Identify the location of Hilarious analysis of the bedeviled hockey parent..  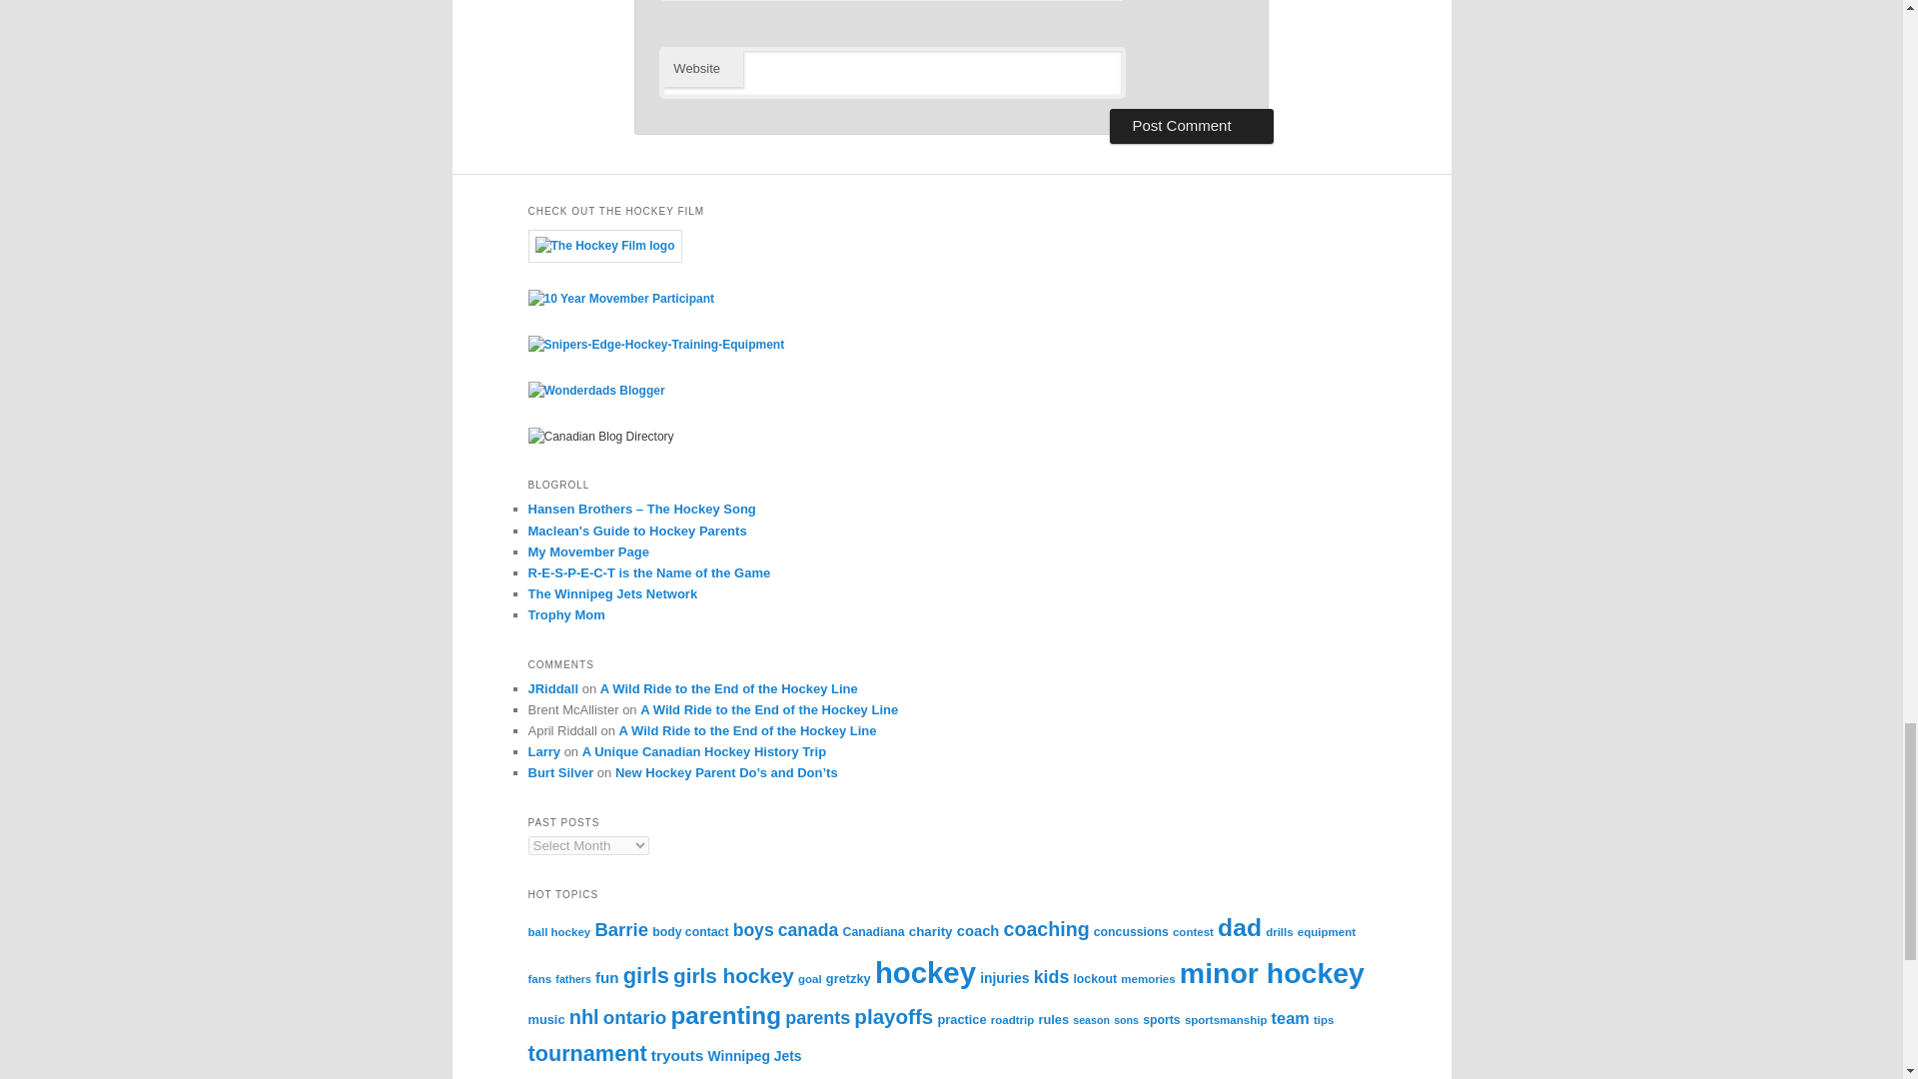
(636, 530).